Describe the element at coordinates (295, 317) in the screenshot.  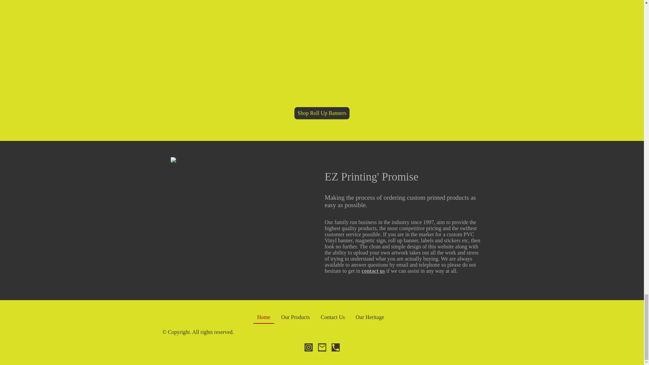
I see `Our Products` at that location.